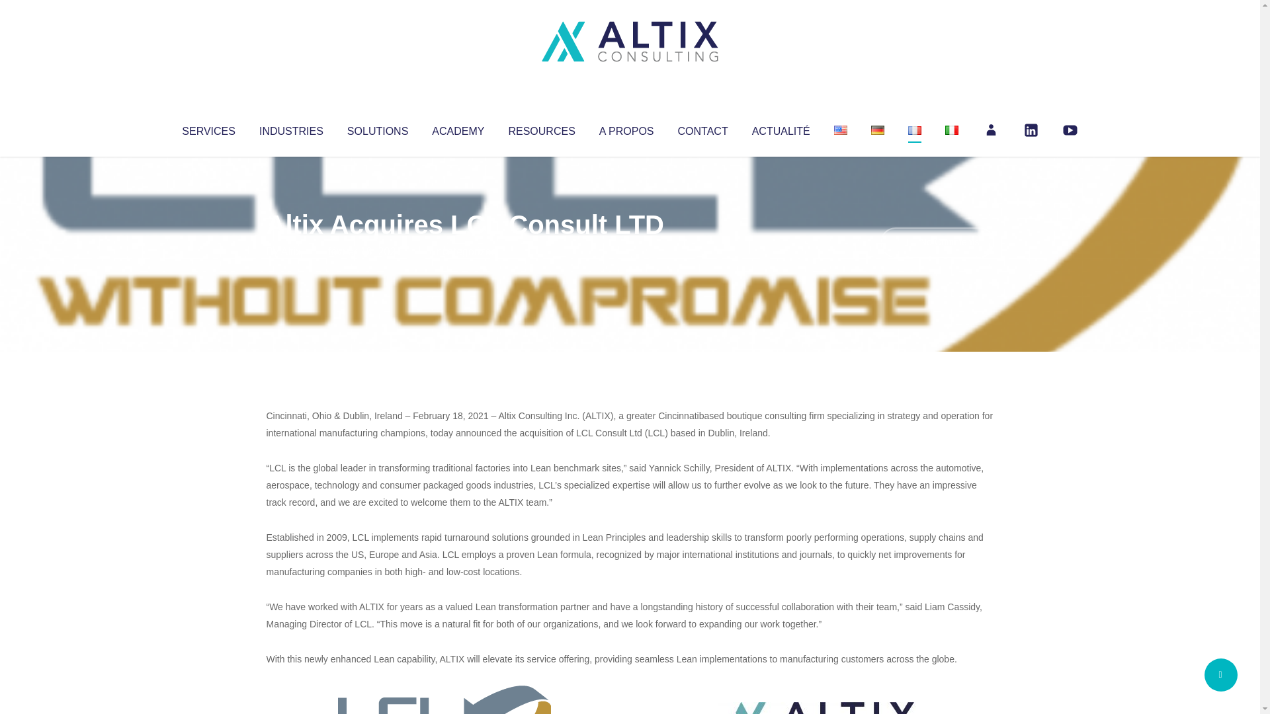 The width and height of the screenshot is (1270, 714). I want to click on Uncategorized, so click(462, 251).